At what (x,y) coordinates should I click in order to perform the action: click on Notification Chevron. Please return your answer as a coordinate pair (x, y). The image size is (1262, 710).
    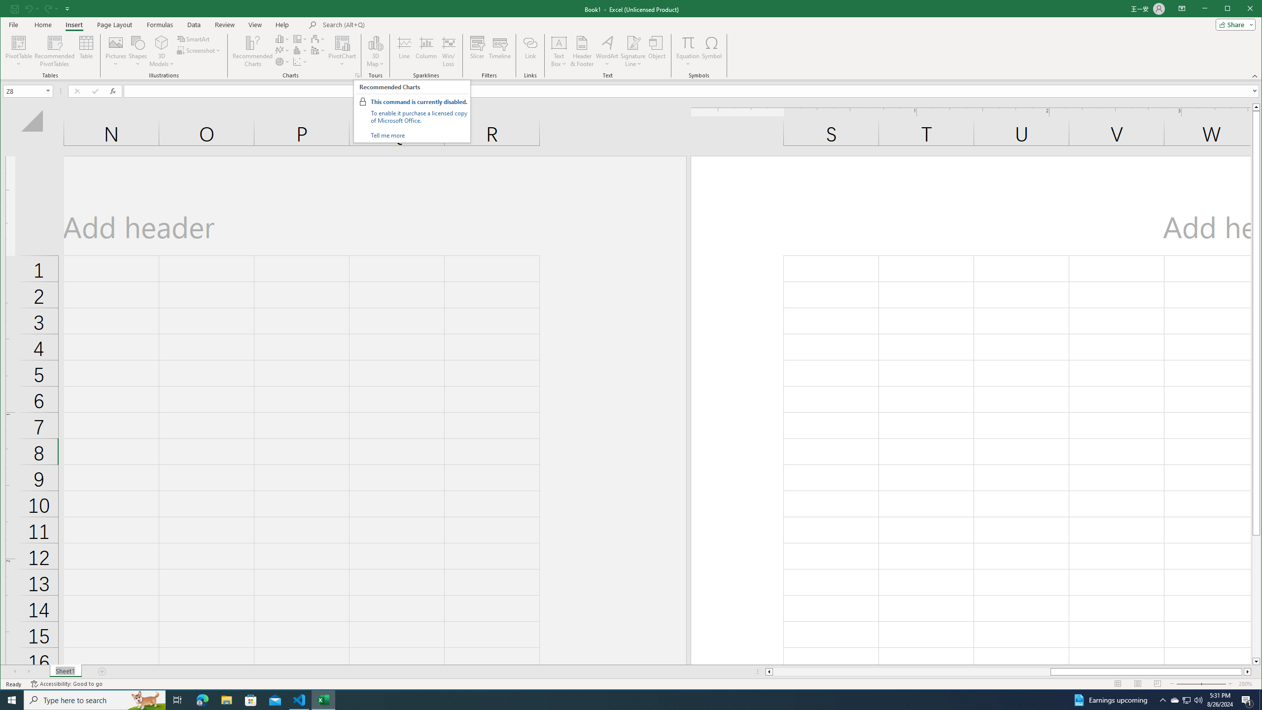
    Looking at the image, I should click on (1162, 700).